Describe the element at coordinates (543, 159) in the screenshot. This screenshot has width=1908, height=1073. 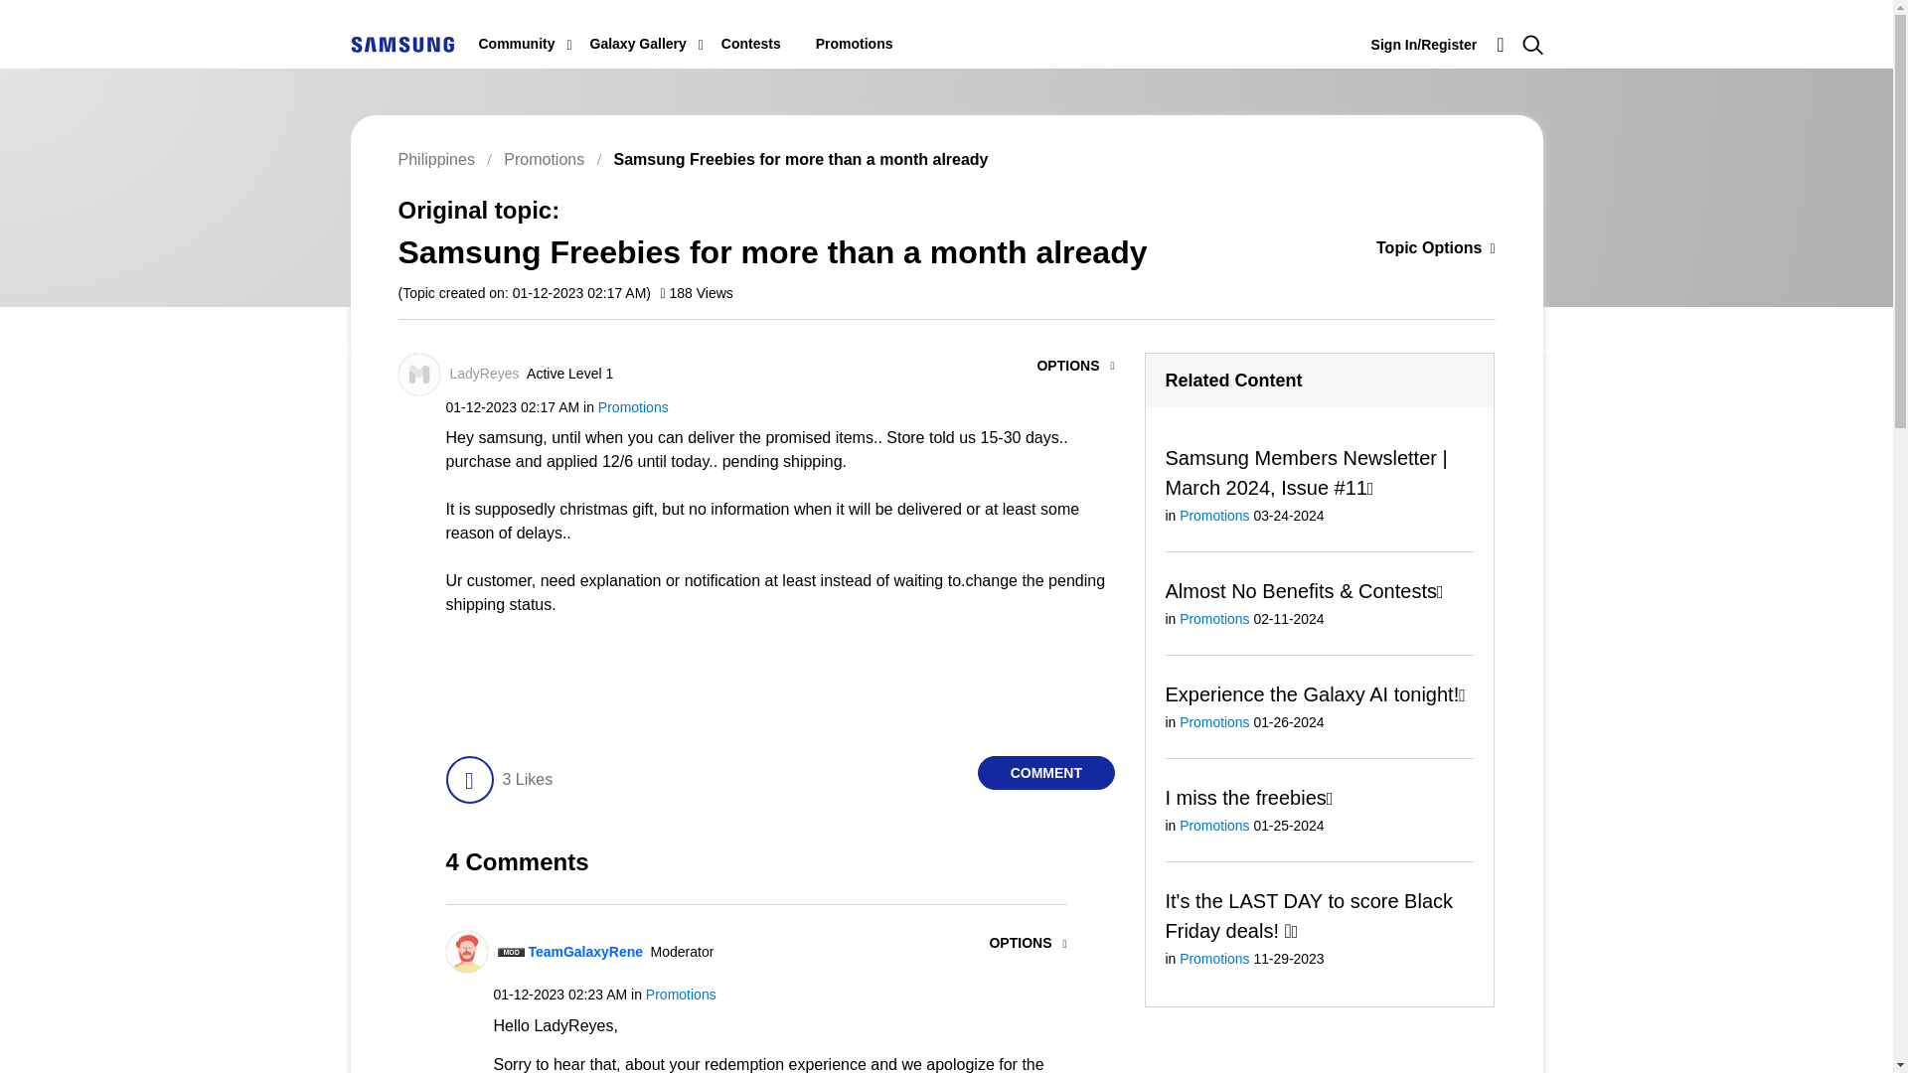
I see `Promotions` at that location.